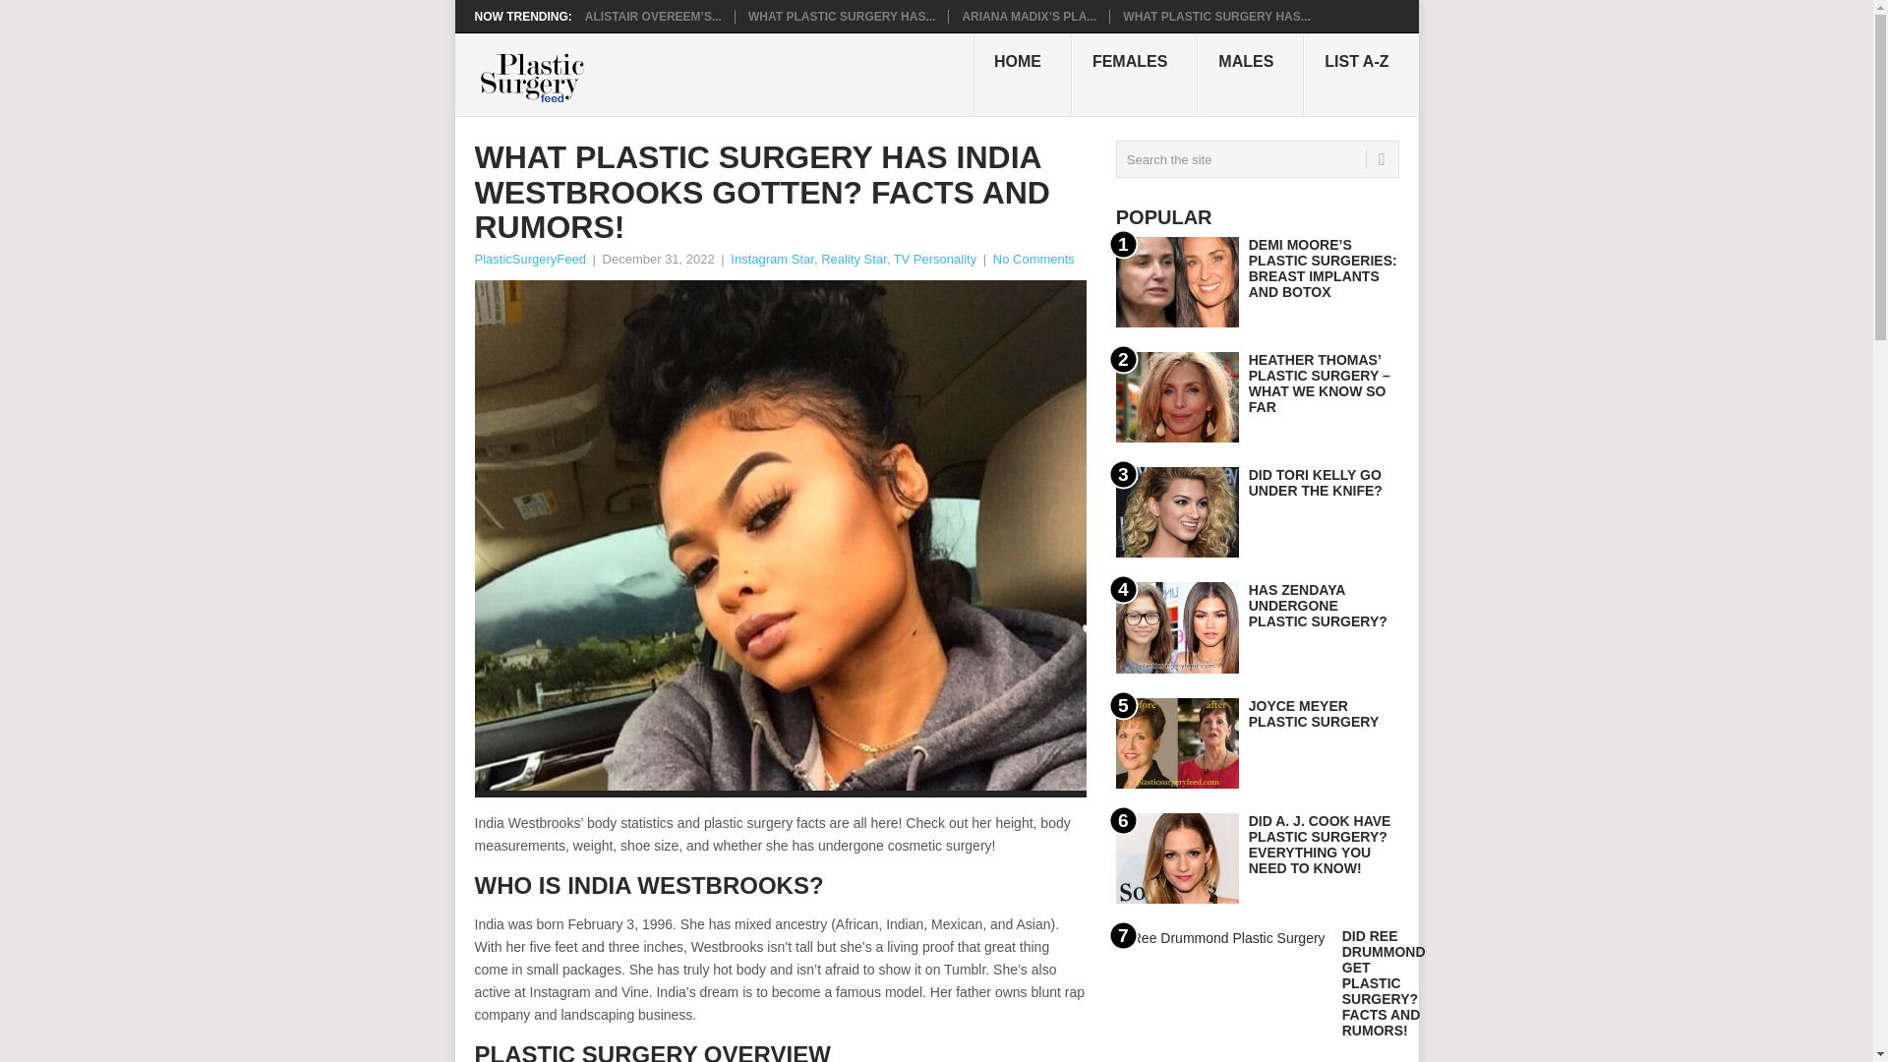  I want to click on HOME, so click(1023, 73).